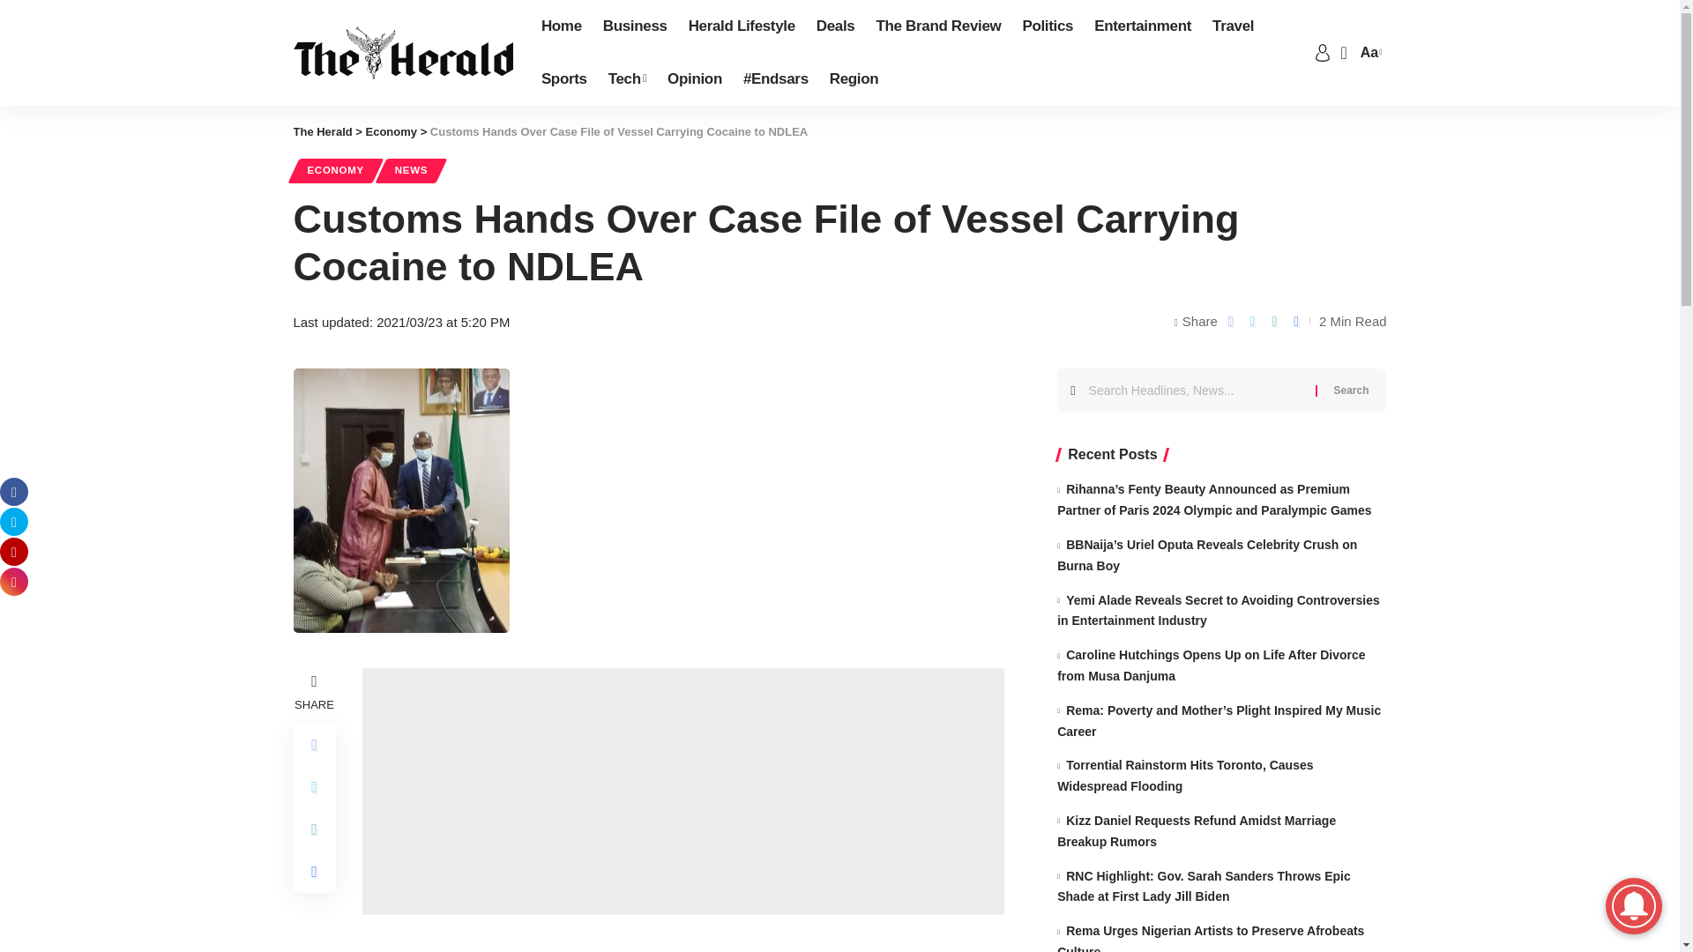  I want to click on Travel, so click(1233, 26).